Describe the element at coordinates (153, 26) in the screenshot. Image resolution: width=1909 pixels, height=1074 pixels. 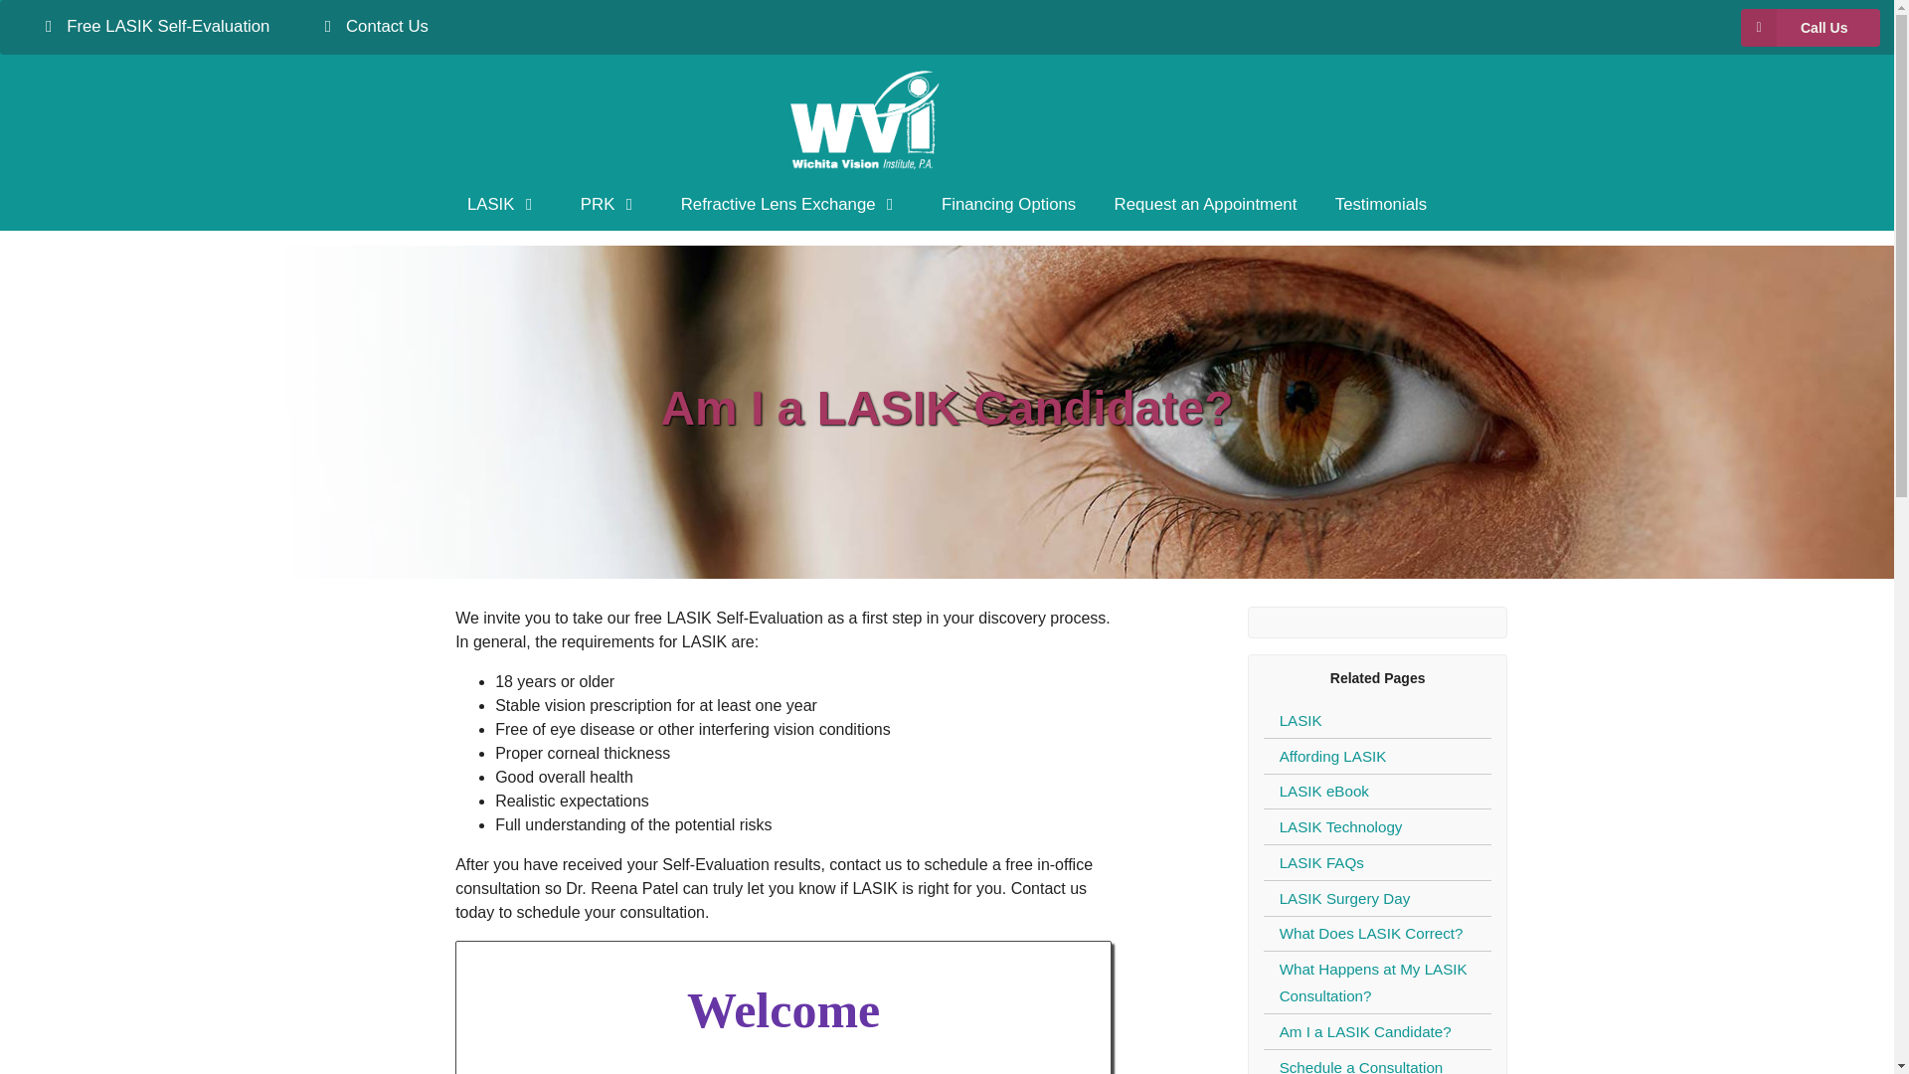
I see `Free LASIK Self-Evaluation` at that location.